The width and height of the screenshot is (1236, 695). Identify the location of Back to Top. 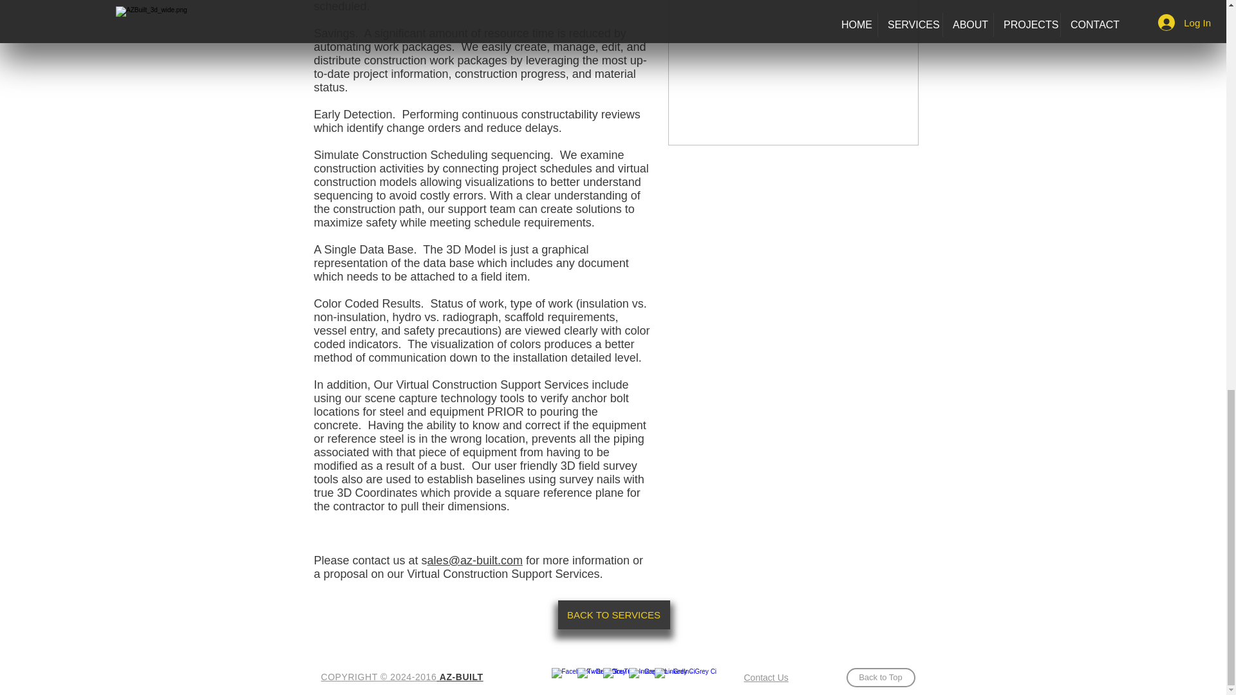
(879, 677).